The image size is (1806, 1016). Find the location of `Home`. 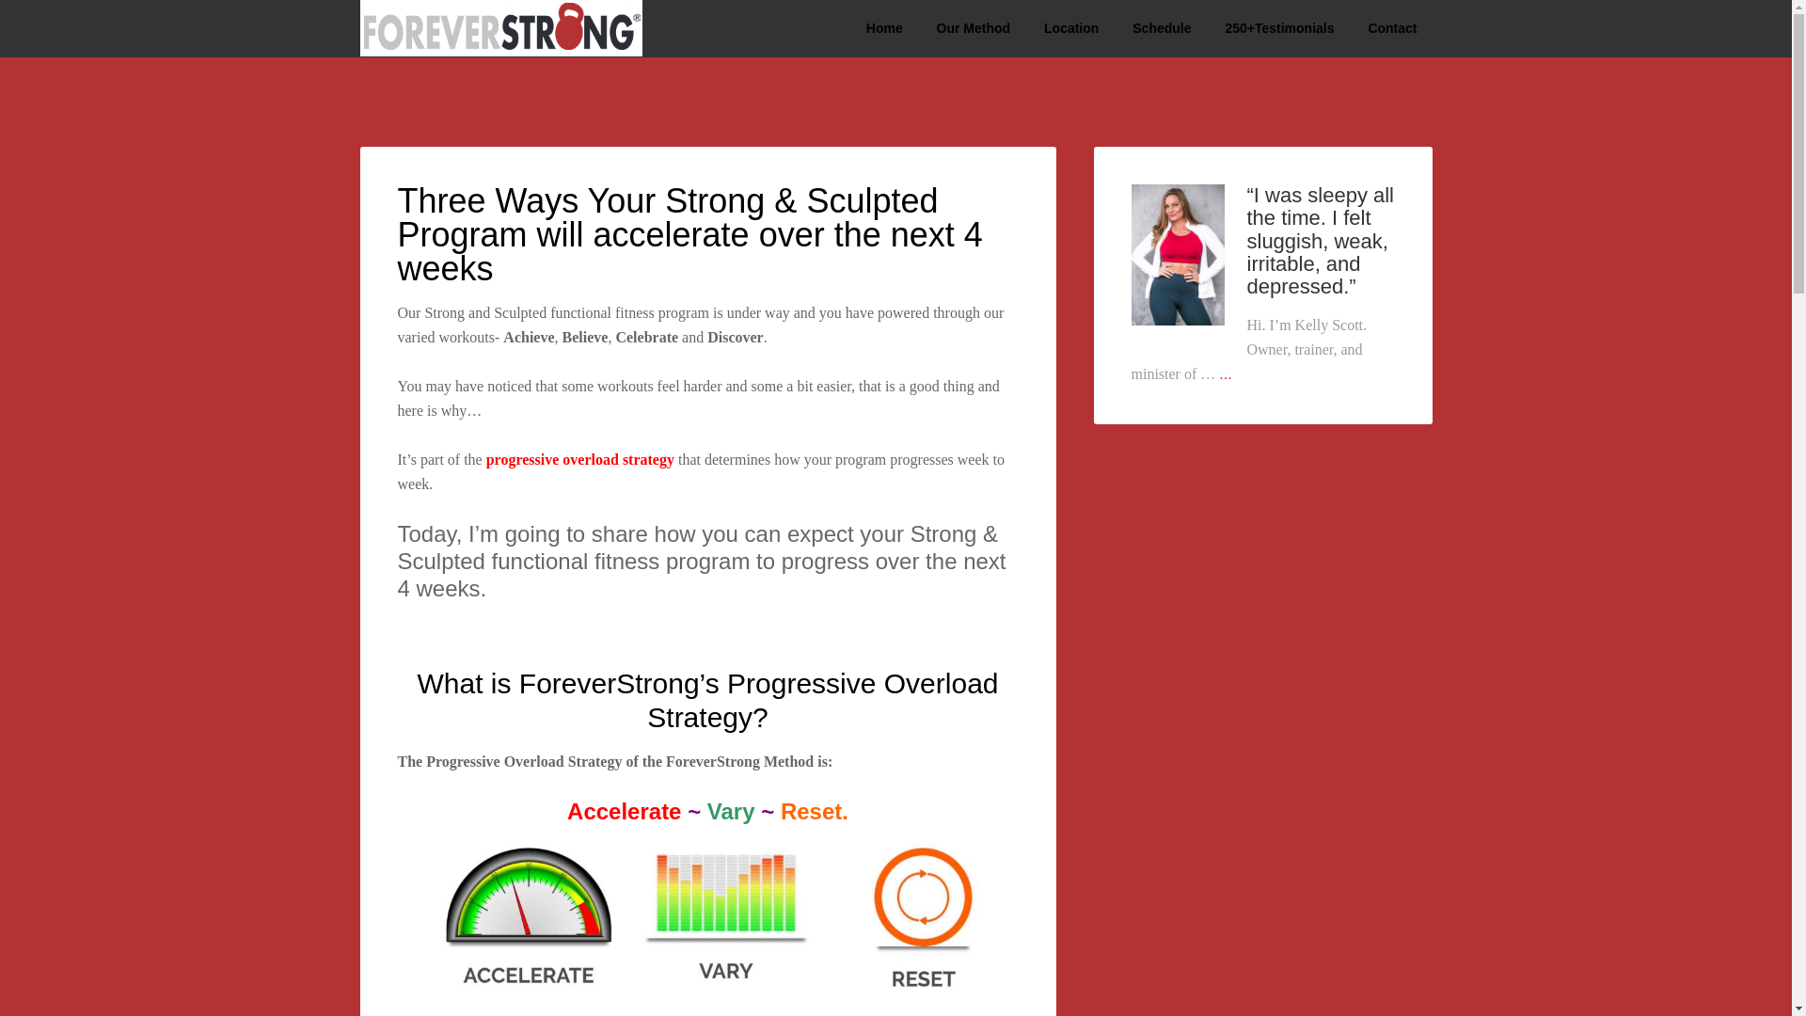

Home is located at coordinates (884, 28).